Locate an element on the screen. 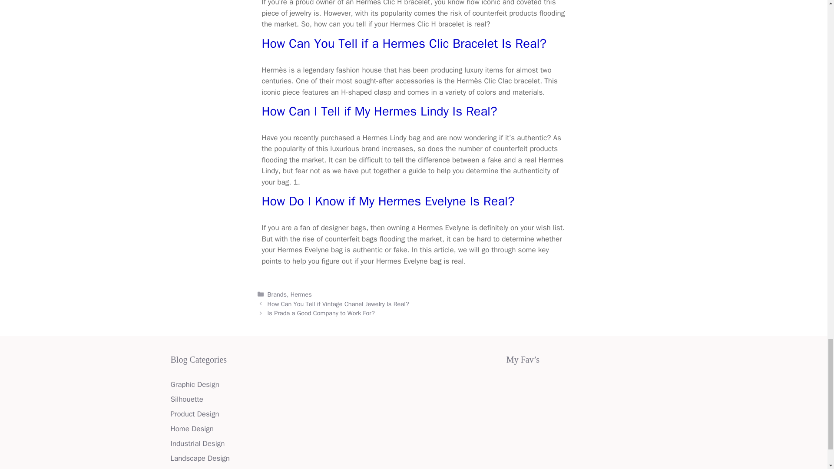 This screenshot has height=469, width=834. How Can I Tell if My Hermes Lindy Is Real? is located at coordinates (379, 111).